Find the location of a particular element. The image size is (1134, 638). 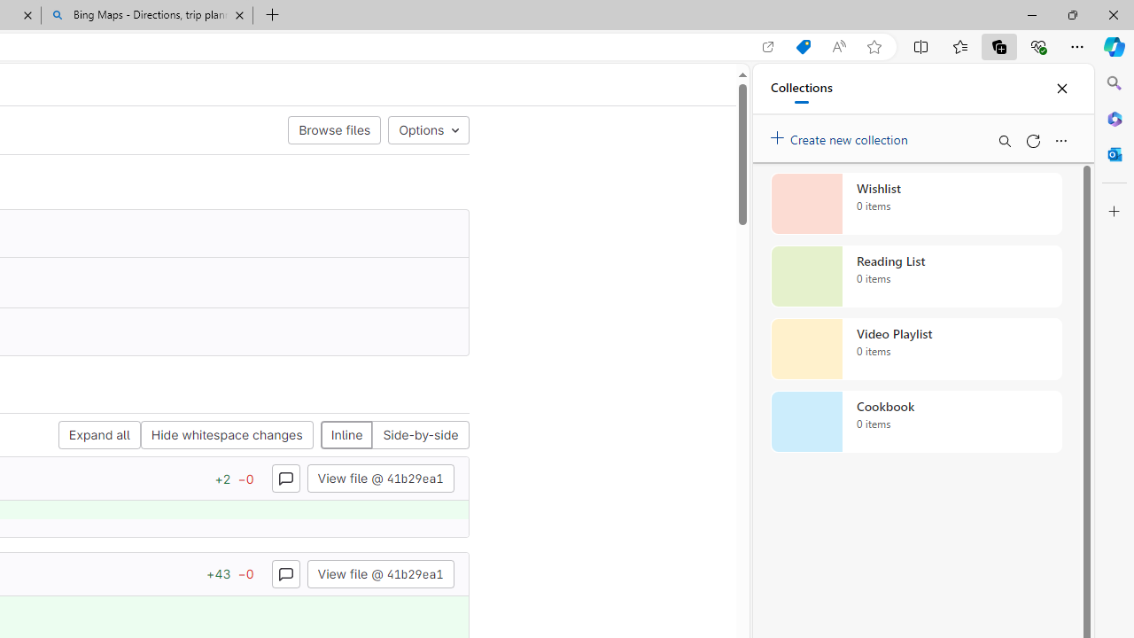

Reading List collection, 0 items is located at coordinates (916, 276).